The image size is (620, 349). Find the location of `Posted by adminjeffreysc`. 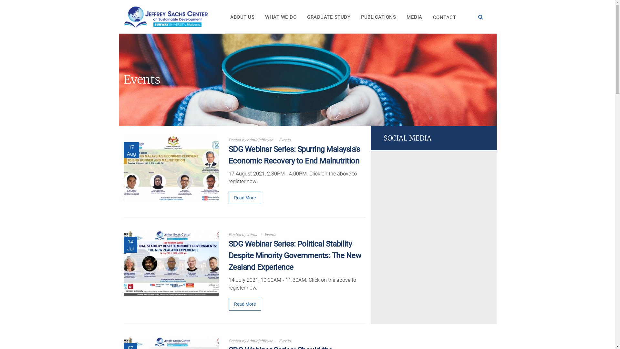

Posted by adminjeffreysc is located at coordinates (251, 341).